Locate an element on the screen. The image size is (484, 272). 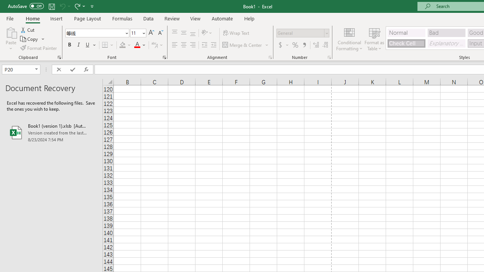
Format Cell Number is located at coordinates (329, 57).